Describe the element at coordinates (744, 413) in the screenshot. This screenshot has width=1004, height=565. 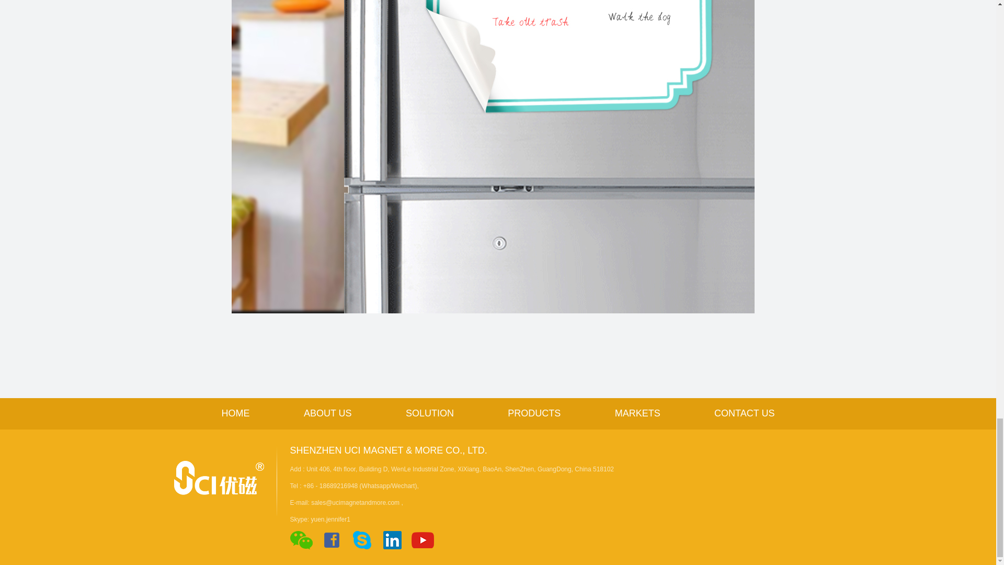
I see `CONTACT US` at that location.